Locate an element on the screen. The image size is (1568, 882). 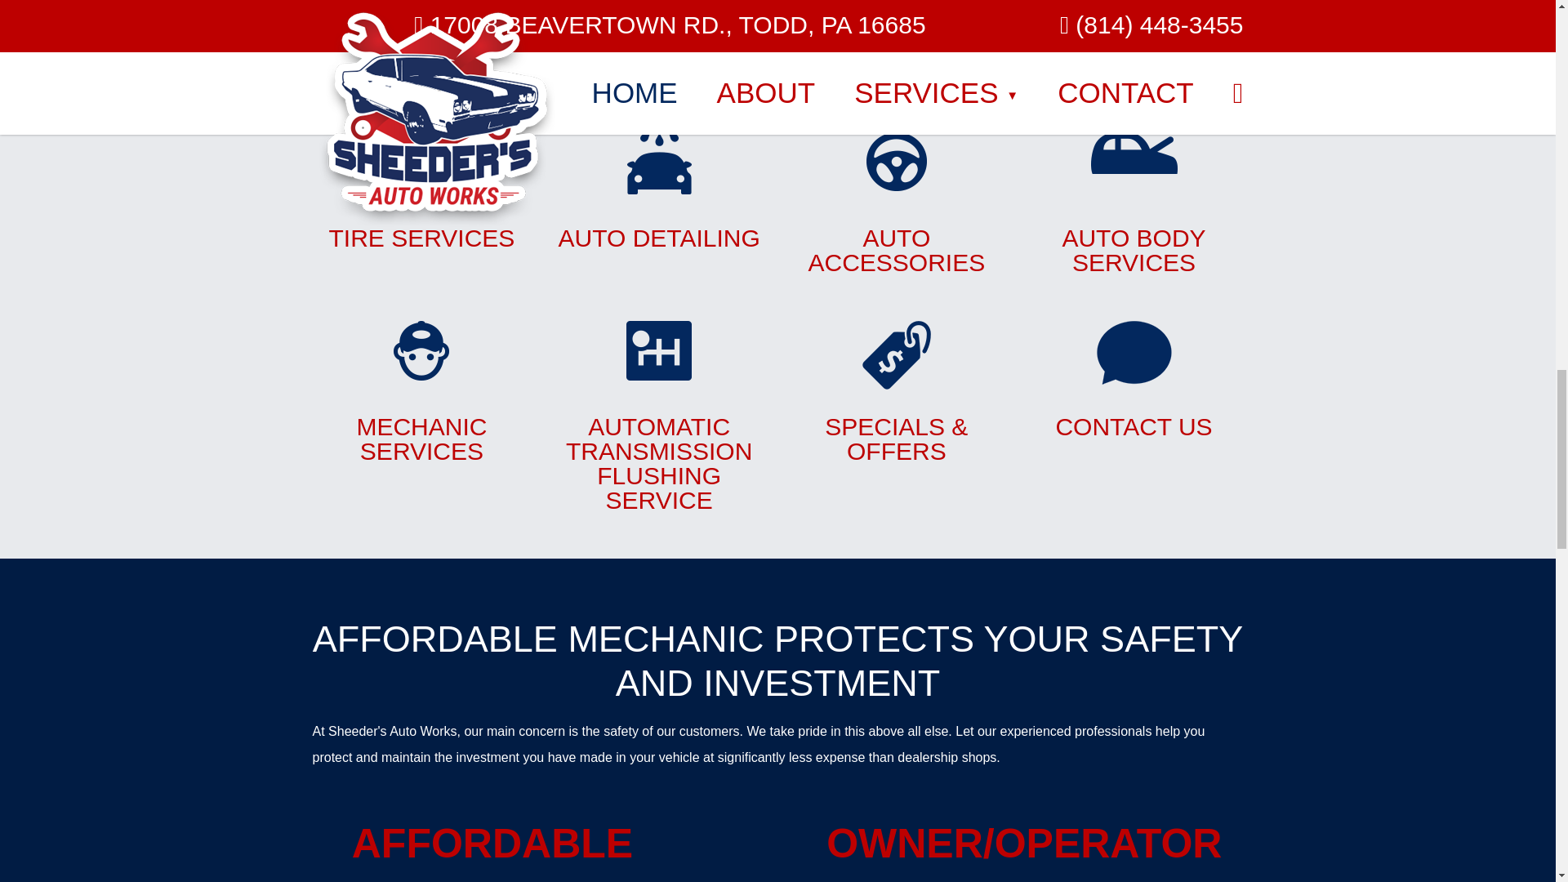
AUTO DETAILING is located at coordinates (895, 42).